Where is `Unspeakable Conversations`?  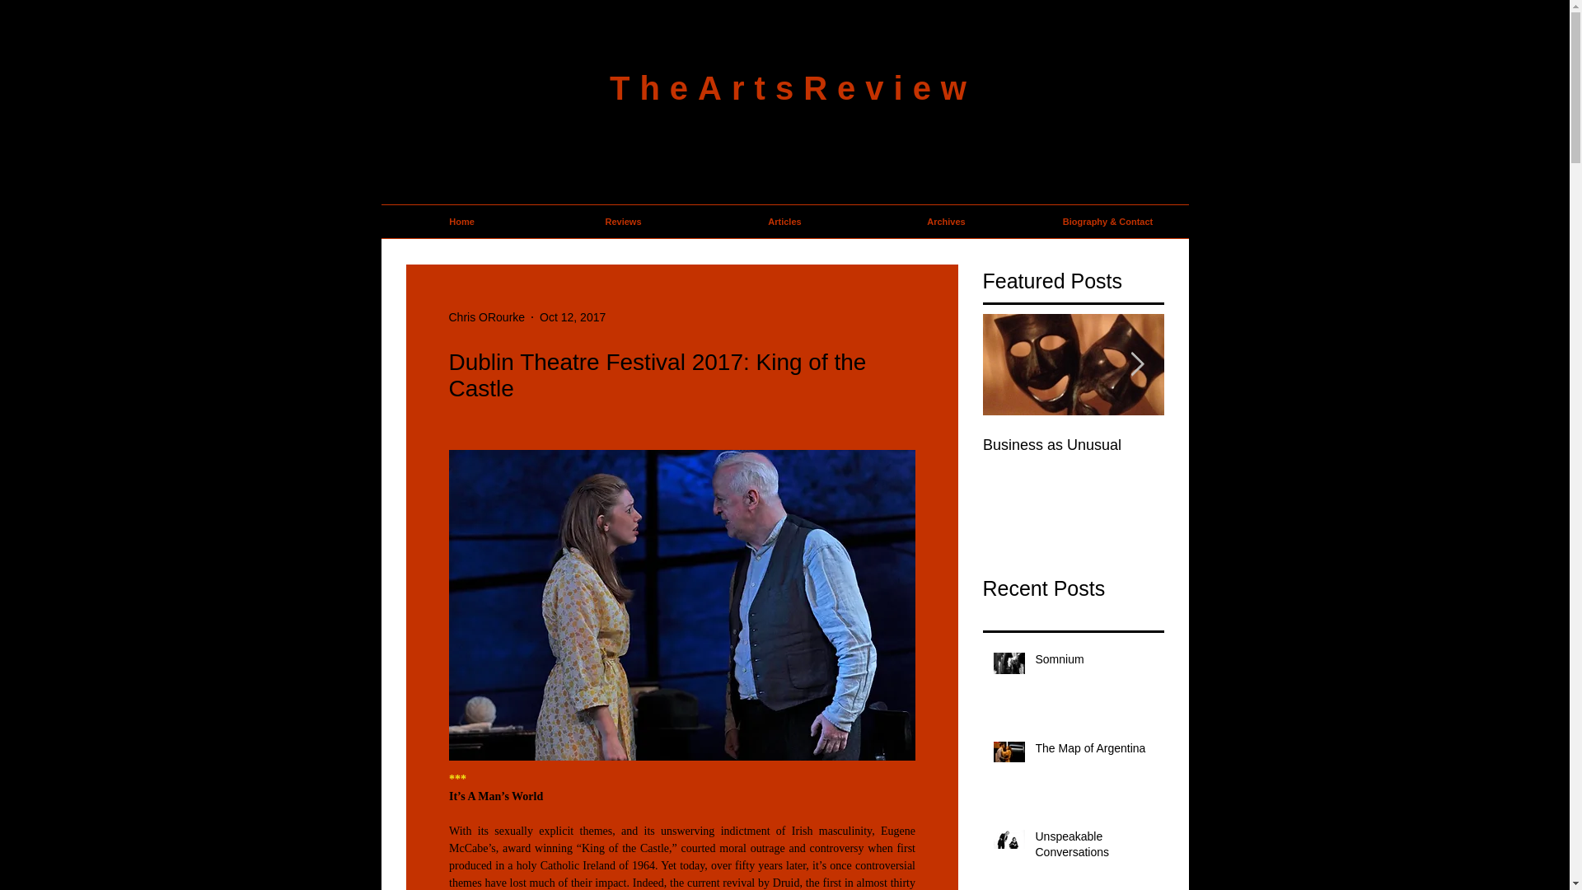 Unspeakable Conversations is located at coordinates (1093, 848).